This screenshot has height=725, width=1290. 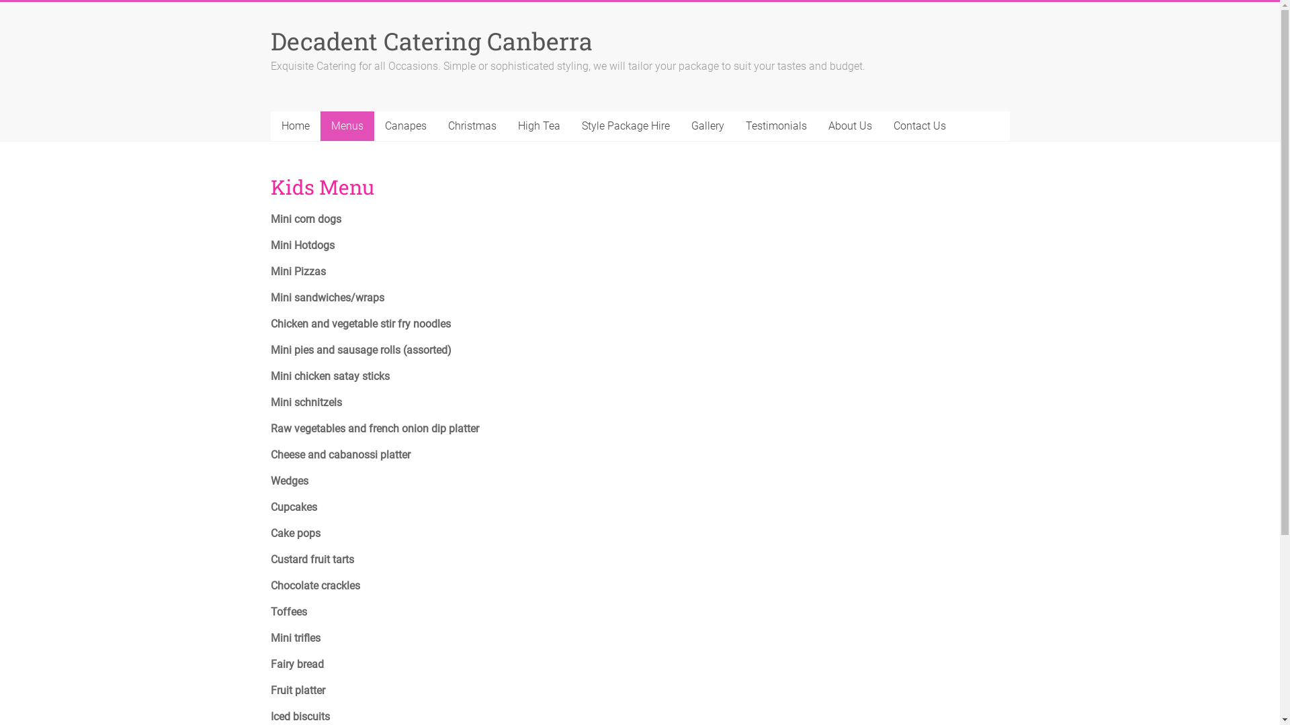 I want to click on Style Package Hire, so click(x=626, y=126).